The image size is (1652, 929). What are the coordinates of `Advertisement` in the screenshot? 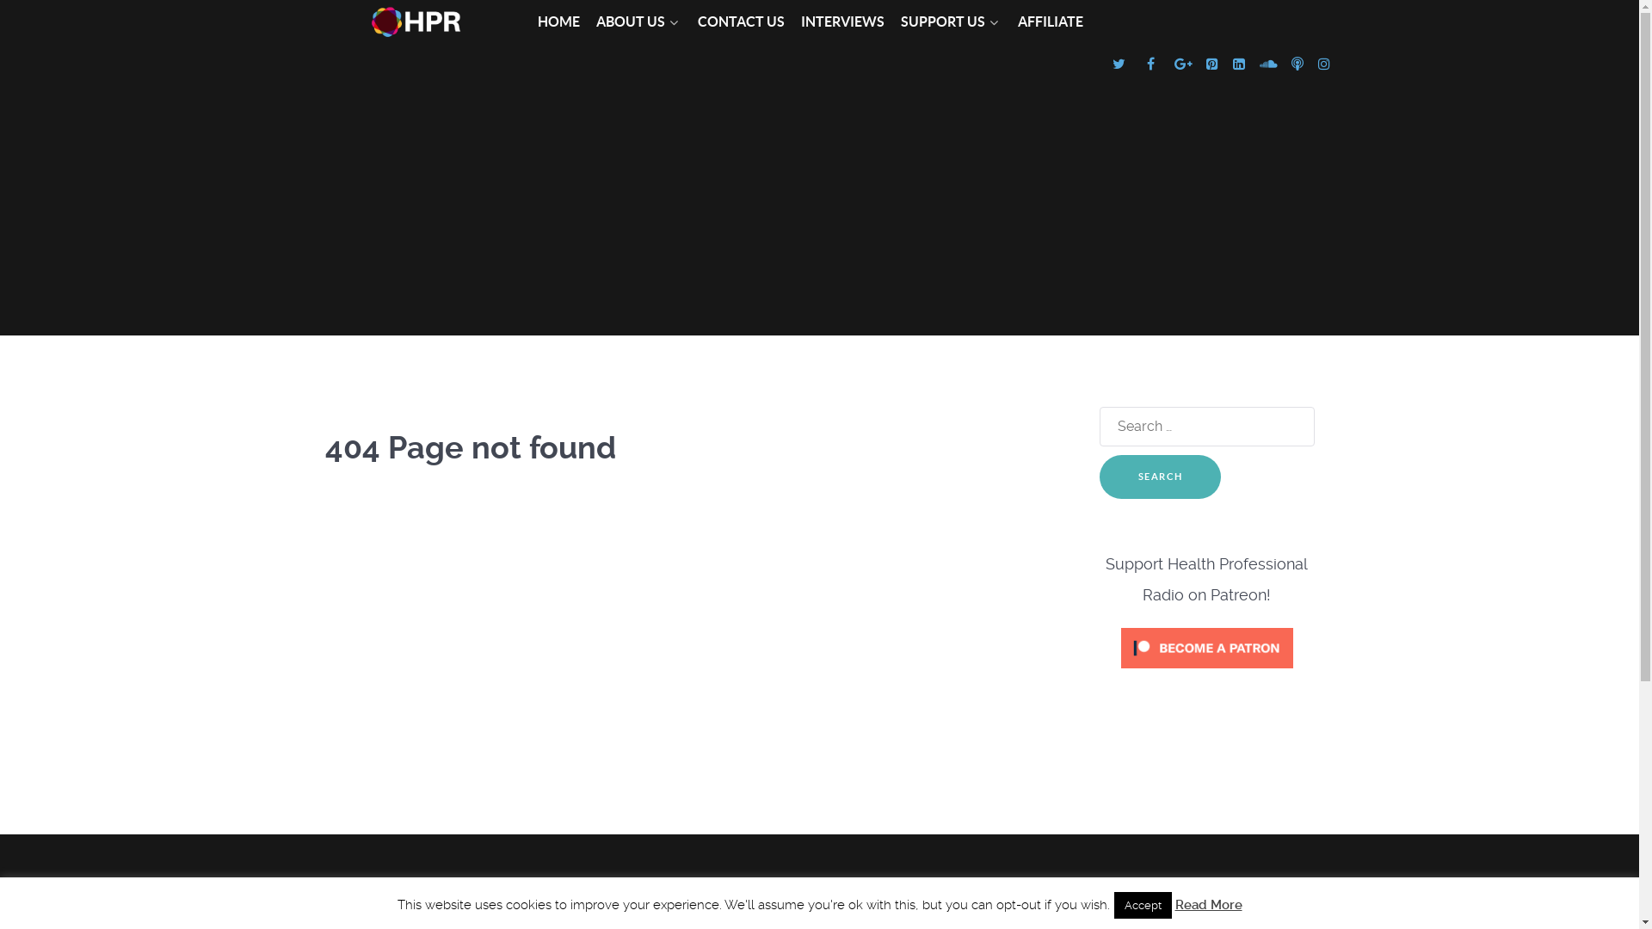 It's located at (819, 215).